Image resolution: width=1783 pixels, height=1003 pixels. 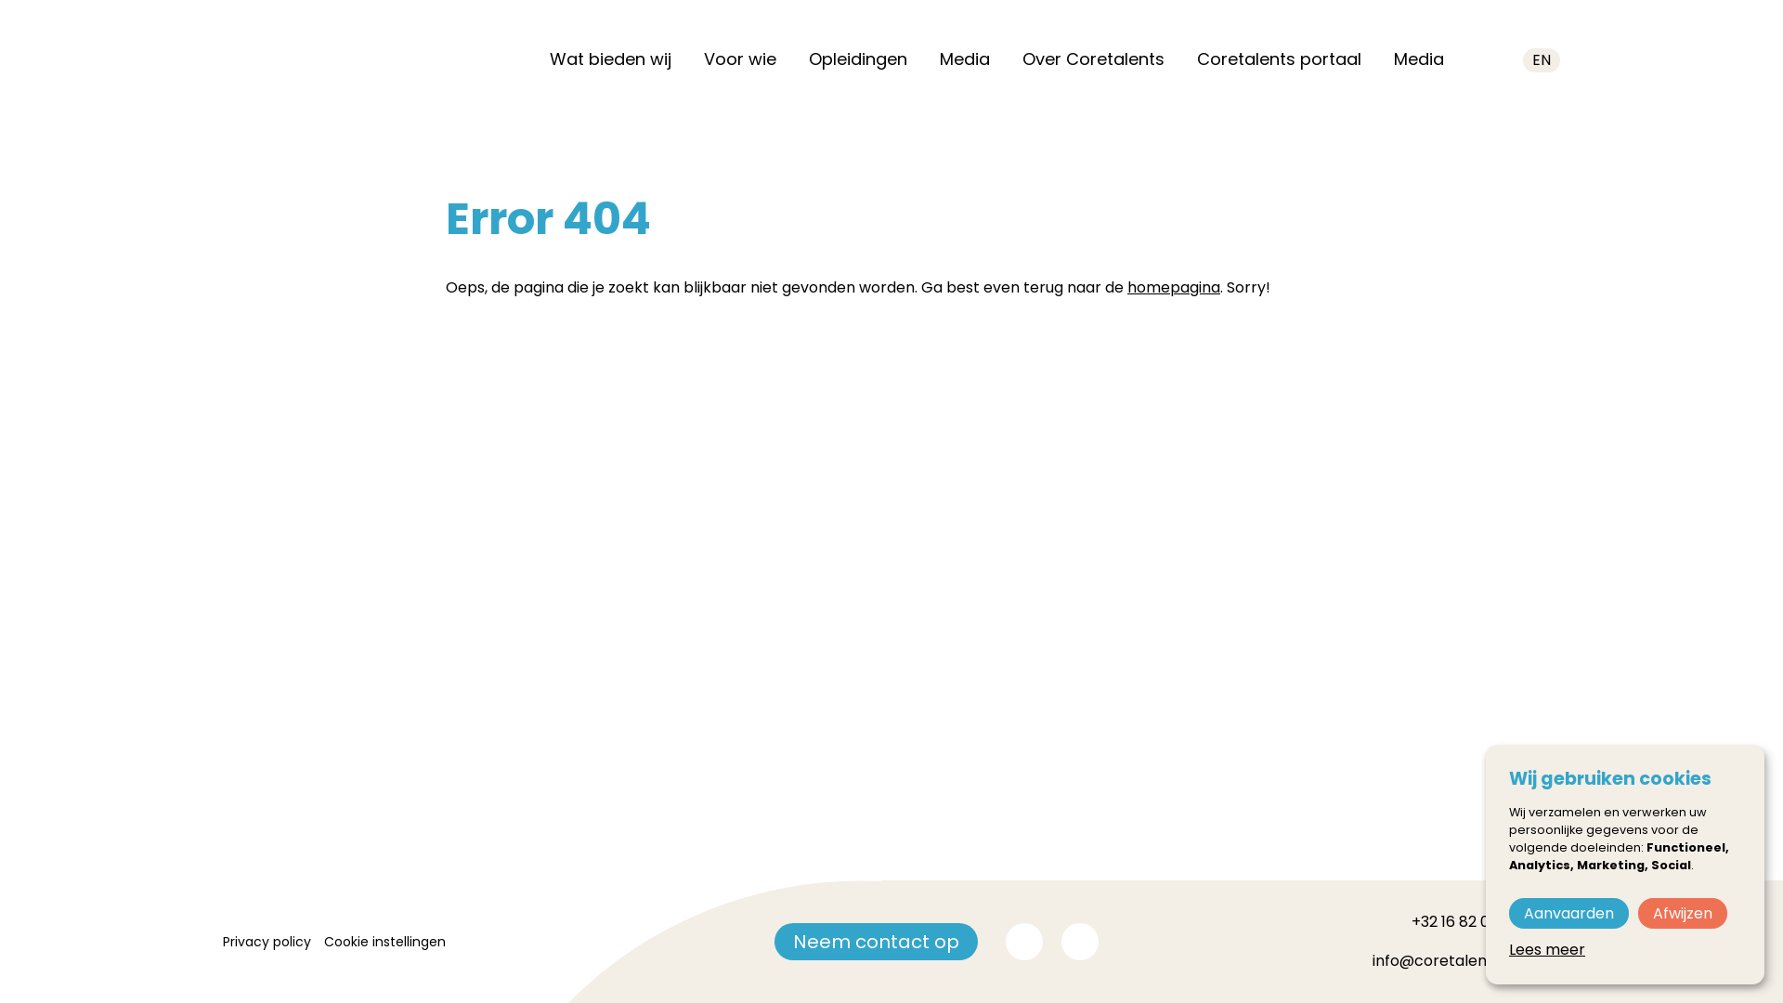 I want to click on Voor wie, so click(x=740, y=60).